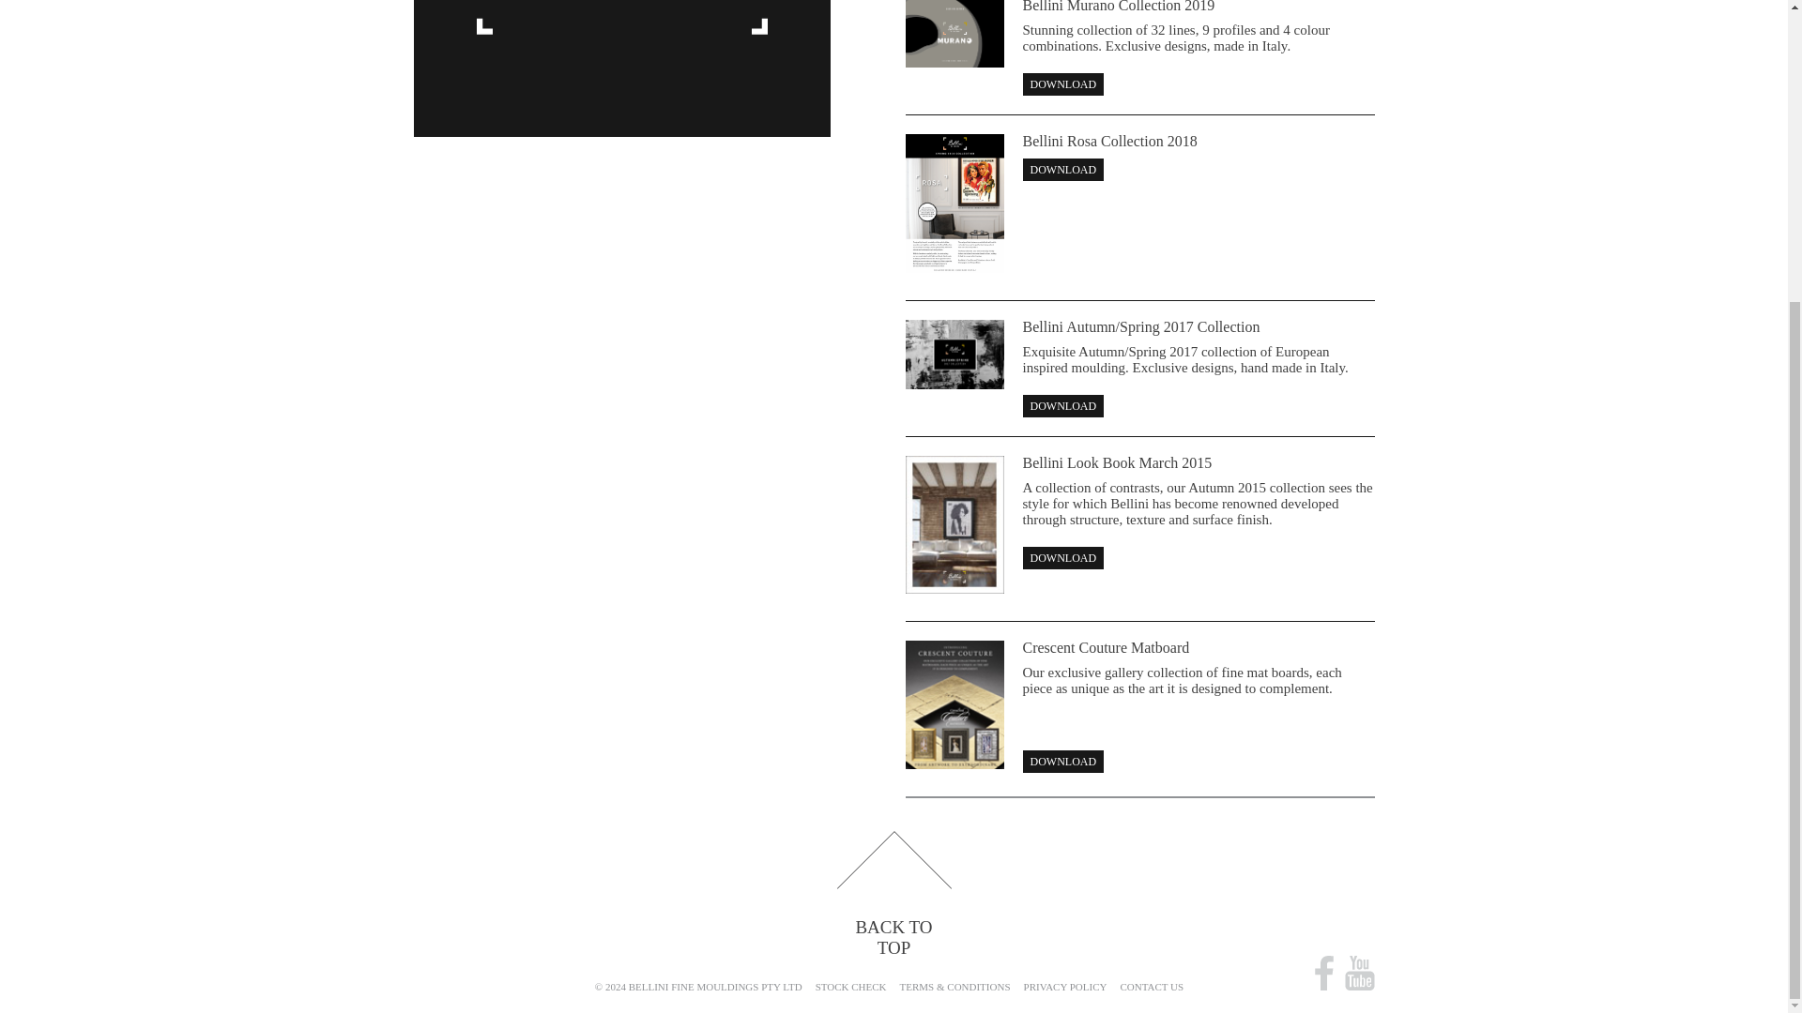 The height and width of the screenshot is (1013, 1802). What do you see at coordinates (1118, 462) in the screenshot?
I see `Bellini Look Book March 2015` at bounding box center [1118, 462].